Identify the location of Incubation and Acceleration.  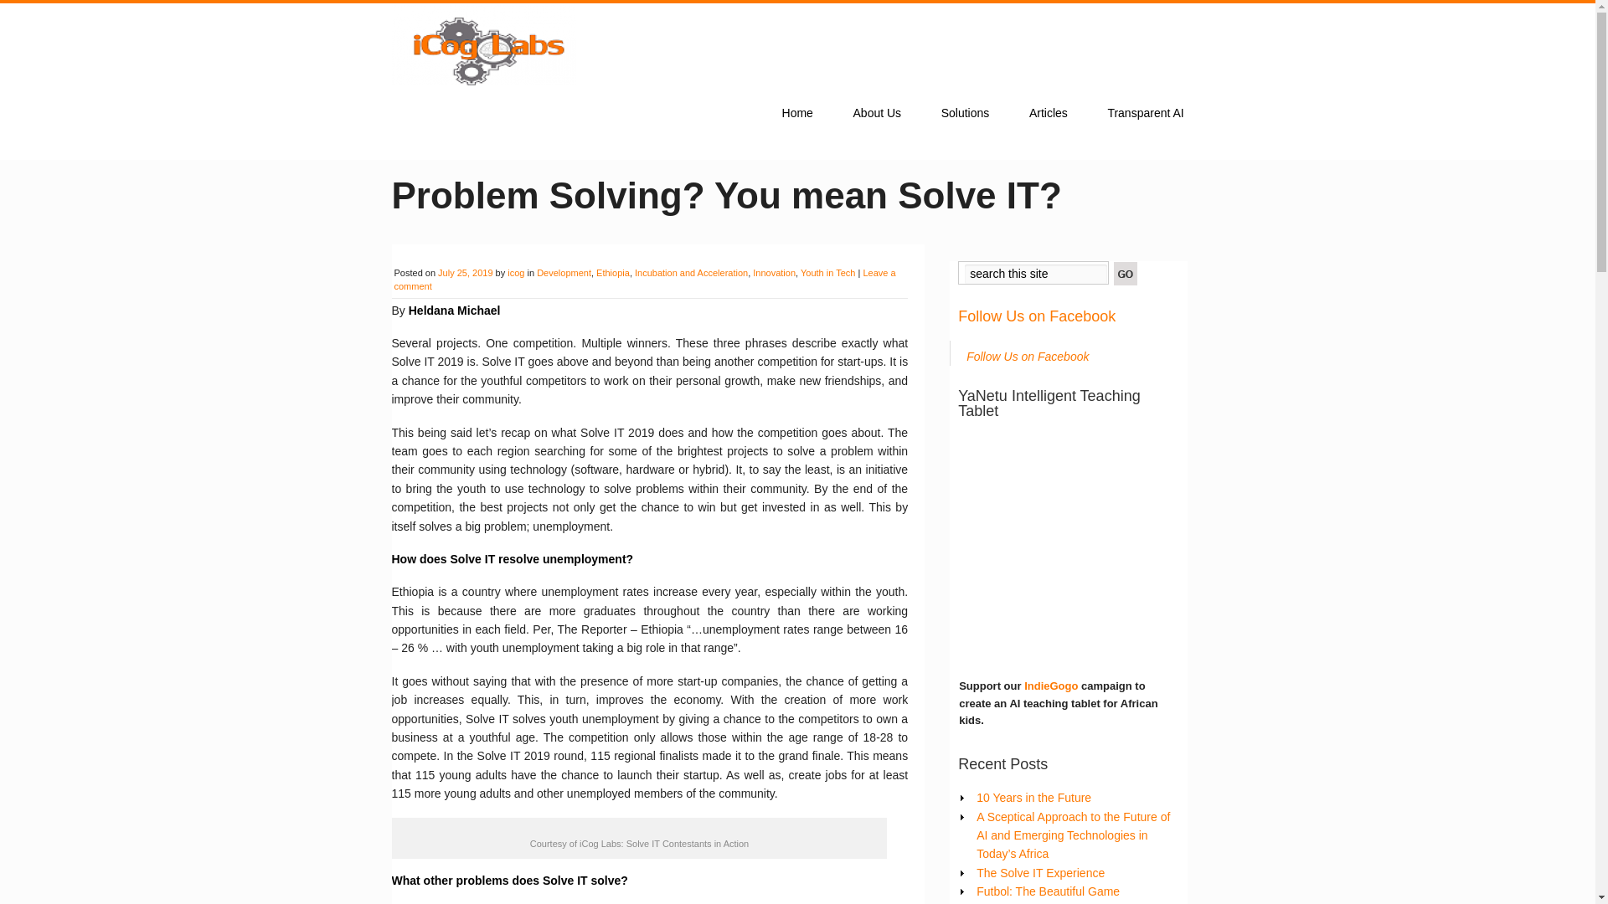
(691, 272).